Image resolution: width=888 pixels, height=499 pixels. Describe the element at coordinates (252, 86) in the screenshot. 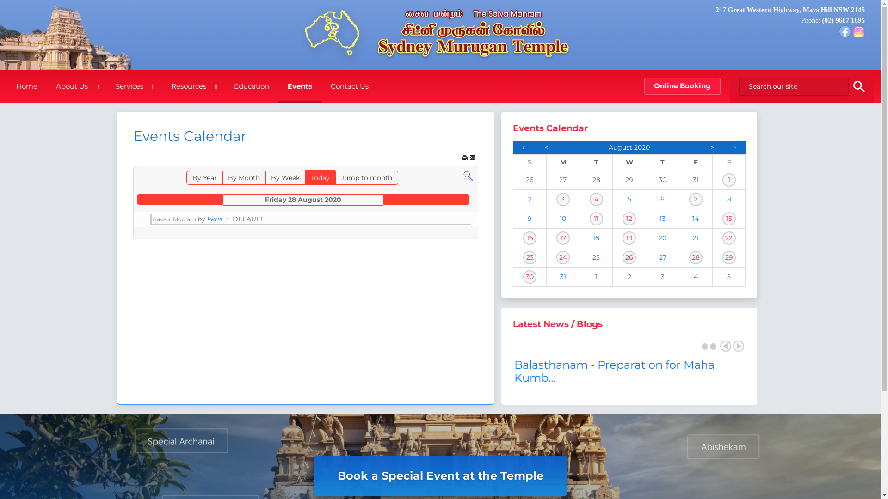

I see `Education` at that location.